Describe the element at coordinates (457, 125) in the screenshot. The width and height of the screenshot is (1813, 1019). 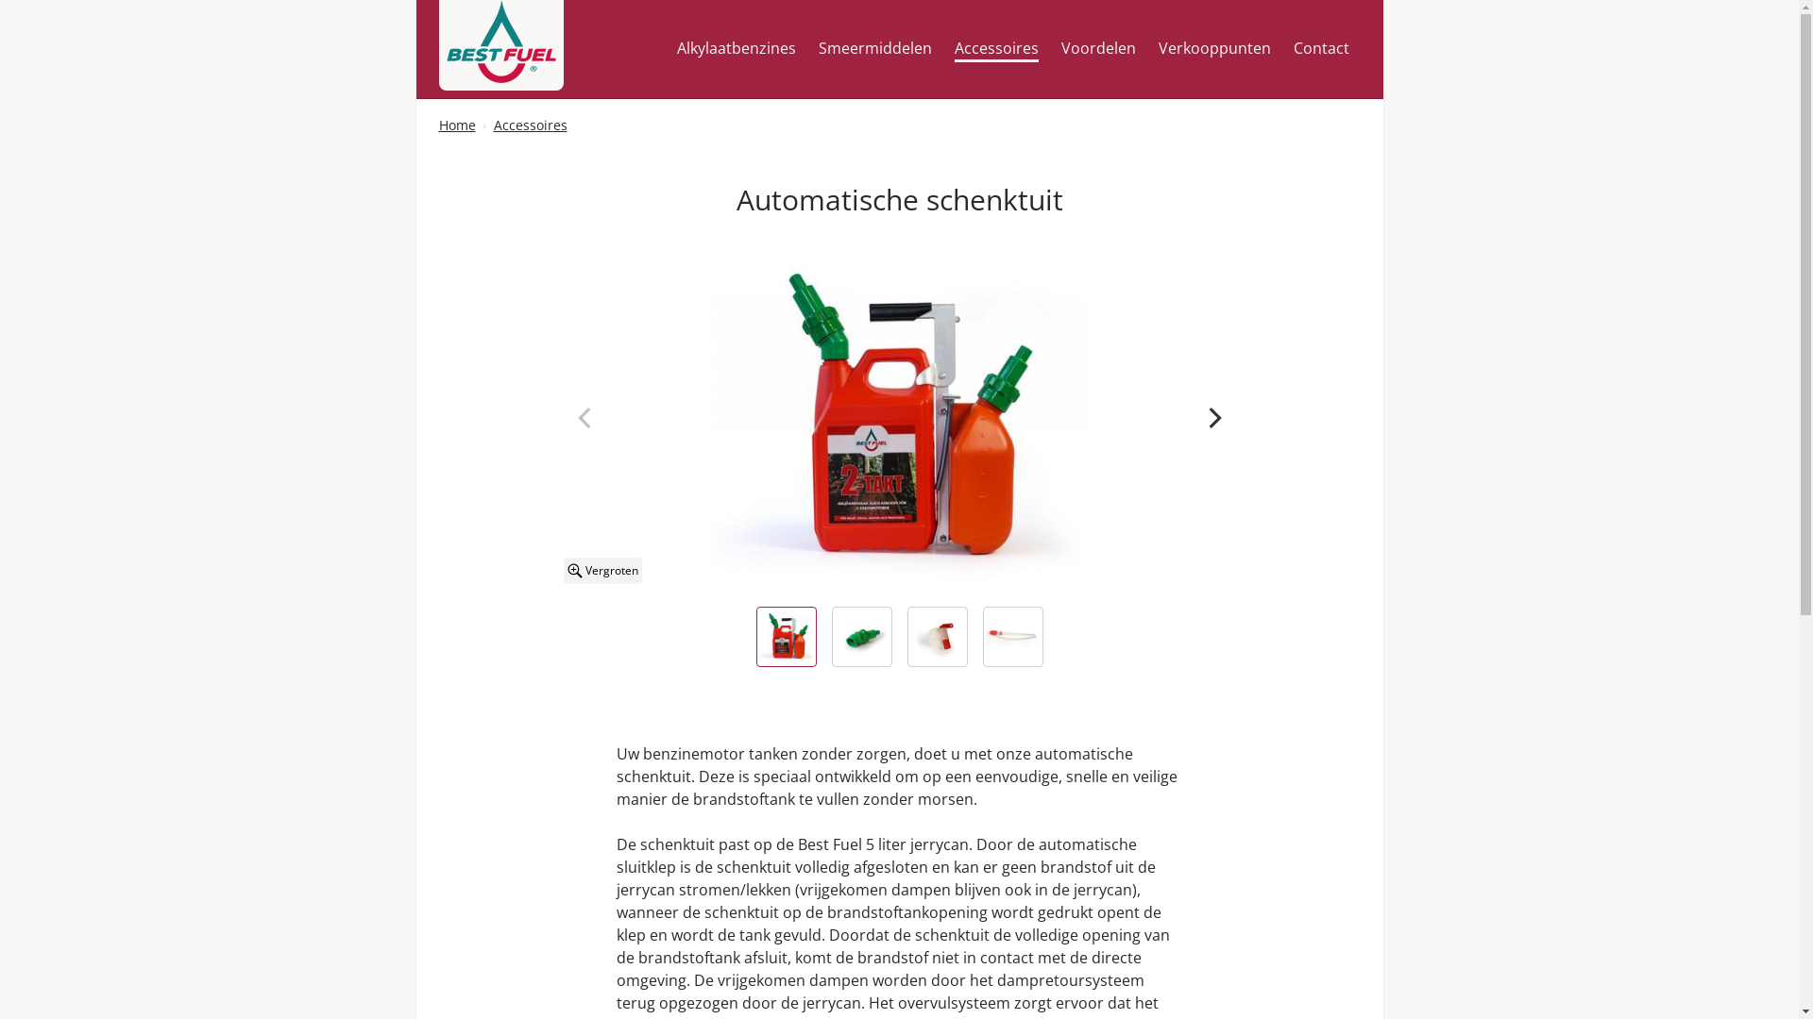
I see `Home` at that location.